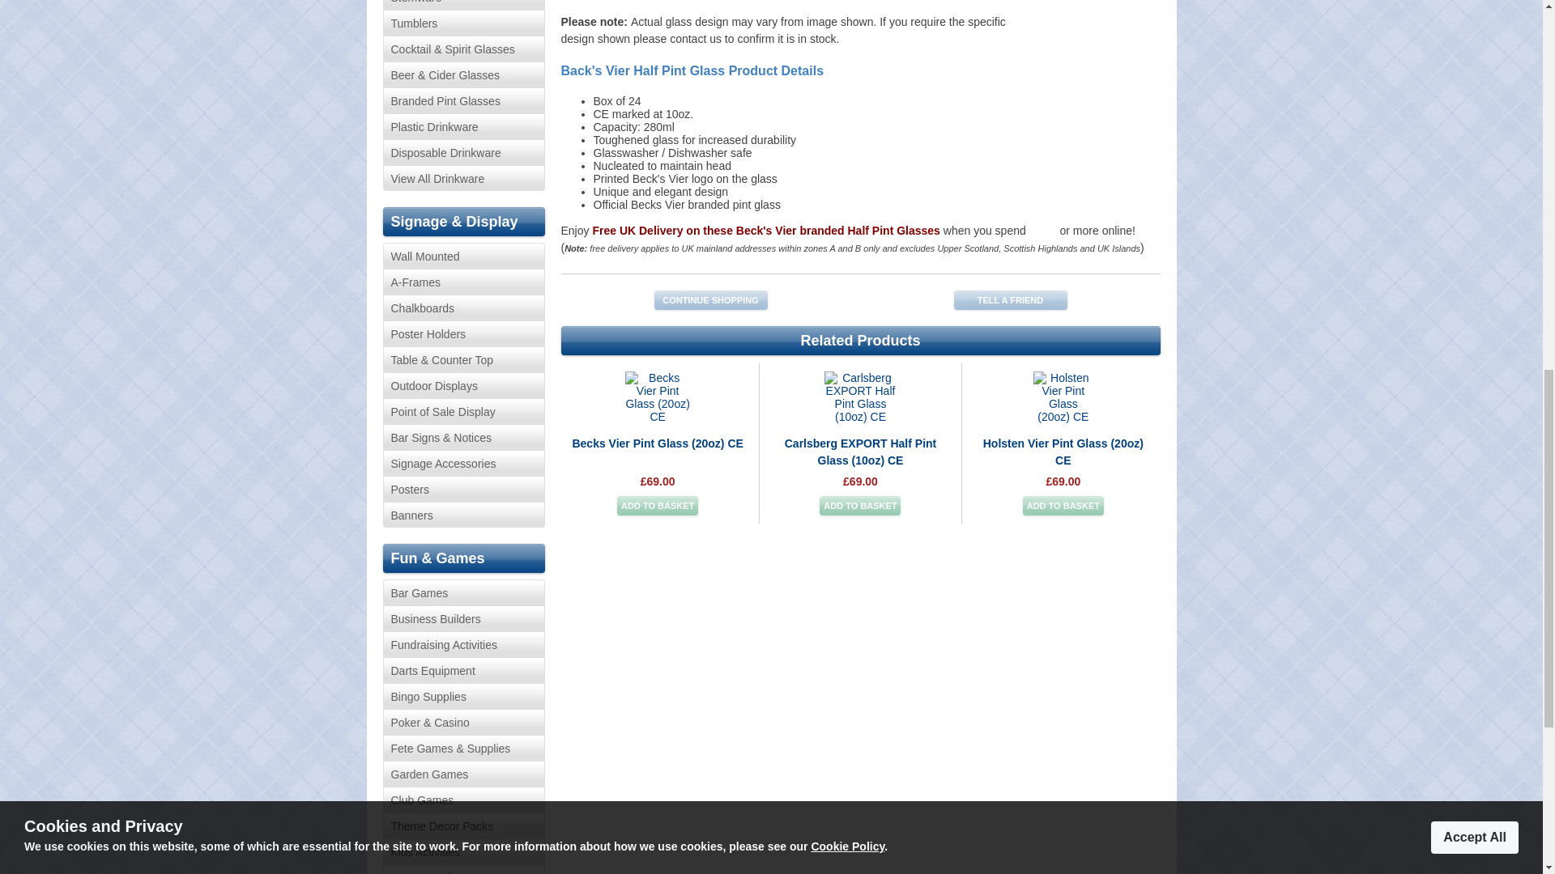 The width and height of the screenshot is (1555, 874). Describe the element at coordinates (463, 308) in the screenshot. I see `Chalkboards` at that location.